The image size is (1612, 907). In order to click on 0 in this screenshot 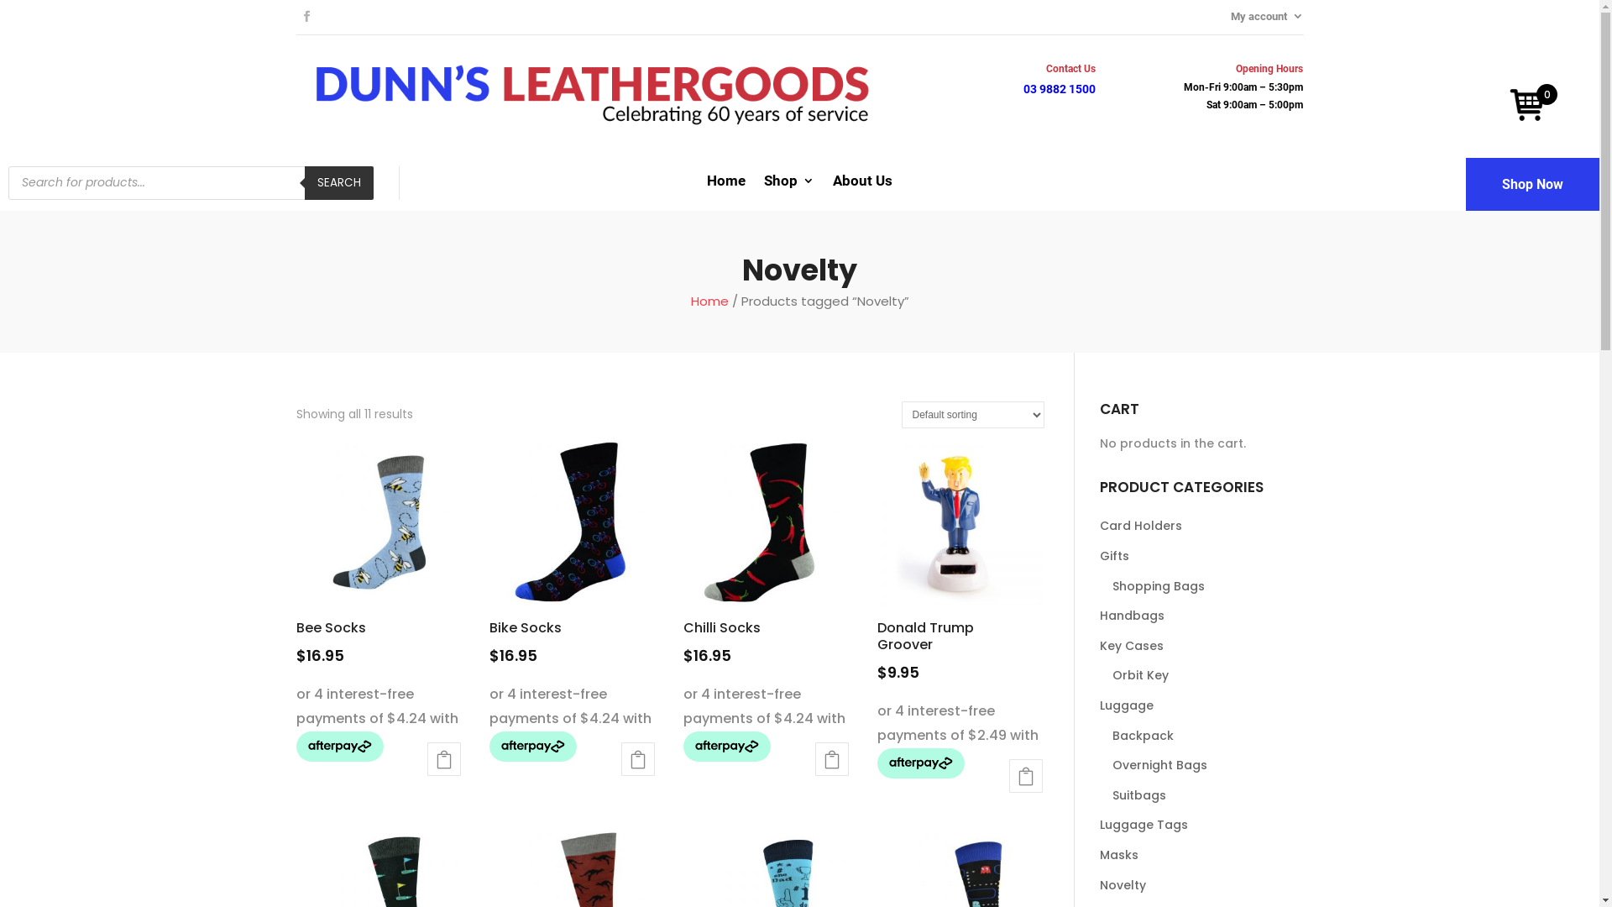, I will do `click(1528, 108)`.